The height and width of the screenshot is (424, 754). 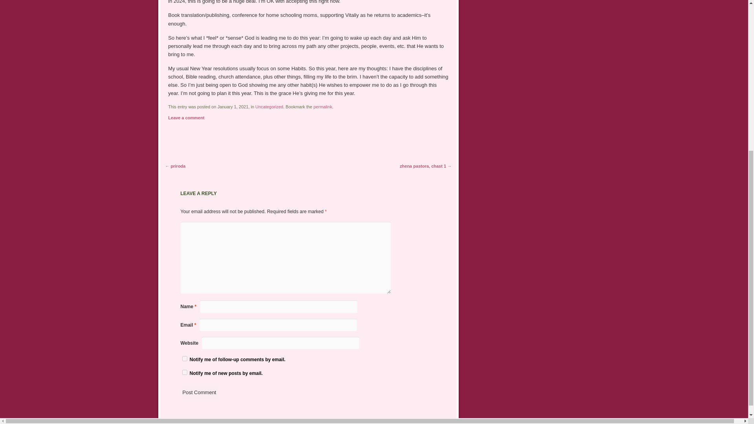 What do you see at coordinates (185, 372) in the screenshot?
I see `subscribe` at bounding box center [185, 372].